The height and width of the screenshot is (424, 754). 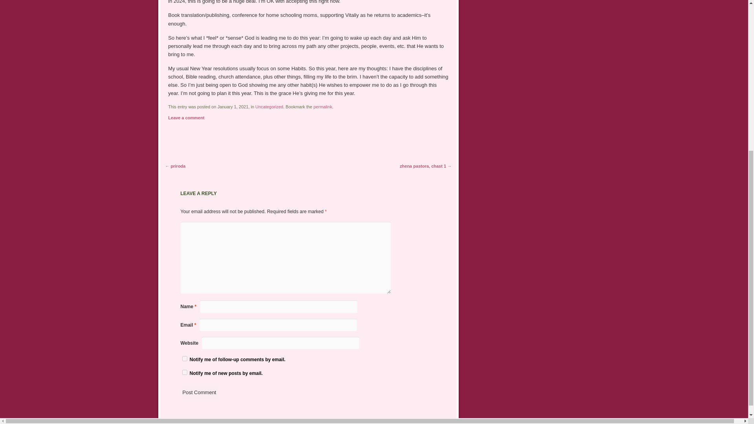 What do you see at coordinates (185, 372) in the screenshot?
I see `subscribe` at bounding box center [185, 372].